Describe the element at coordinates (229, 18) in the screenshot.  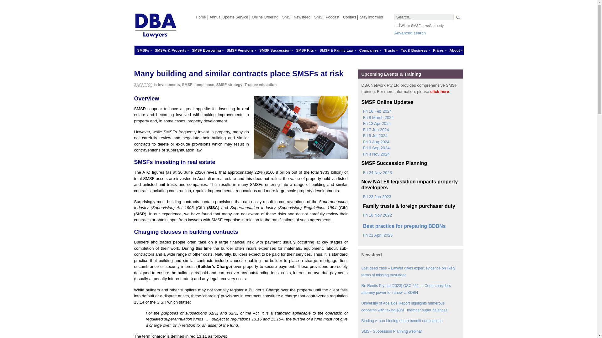
I see `Annual Update Service` at that location.